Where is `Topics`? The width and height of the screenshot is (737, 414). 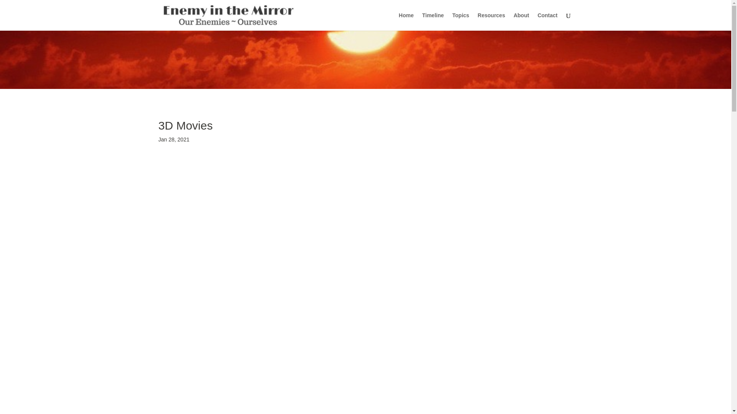
Topics is located at coordinates (461, 21).